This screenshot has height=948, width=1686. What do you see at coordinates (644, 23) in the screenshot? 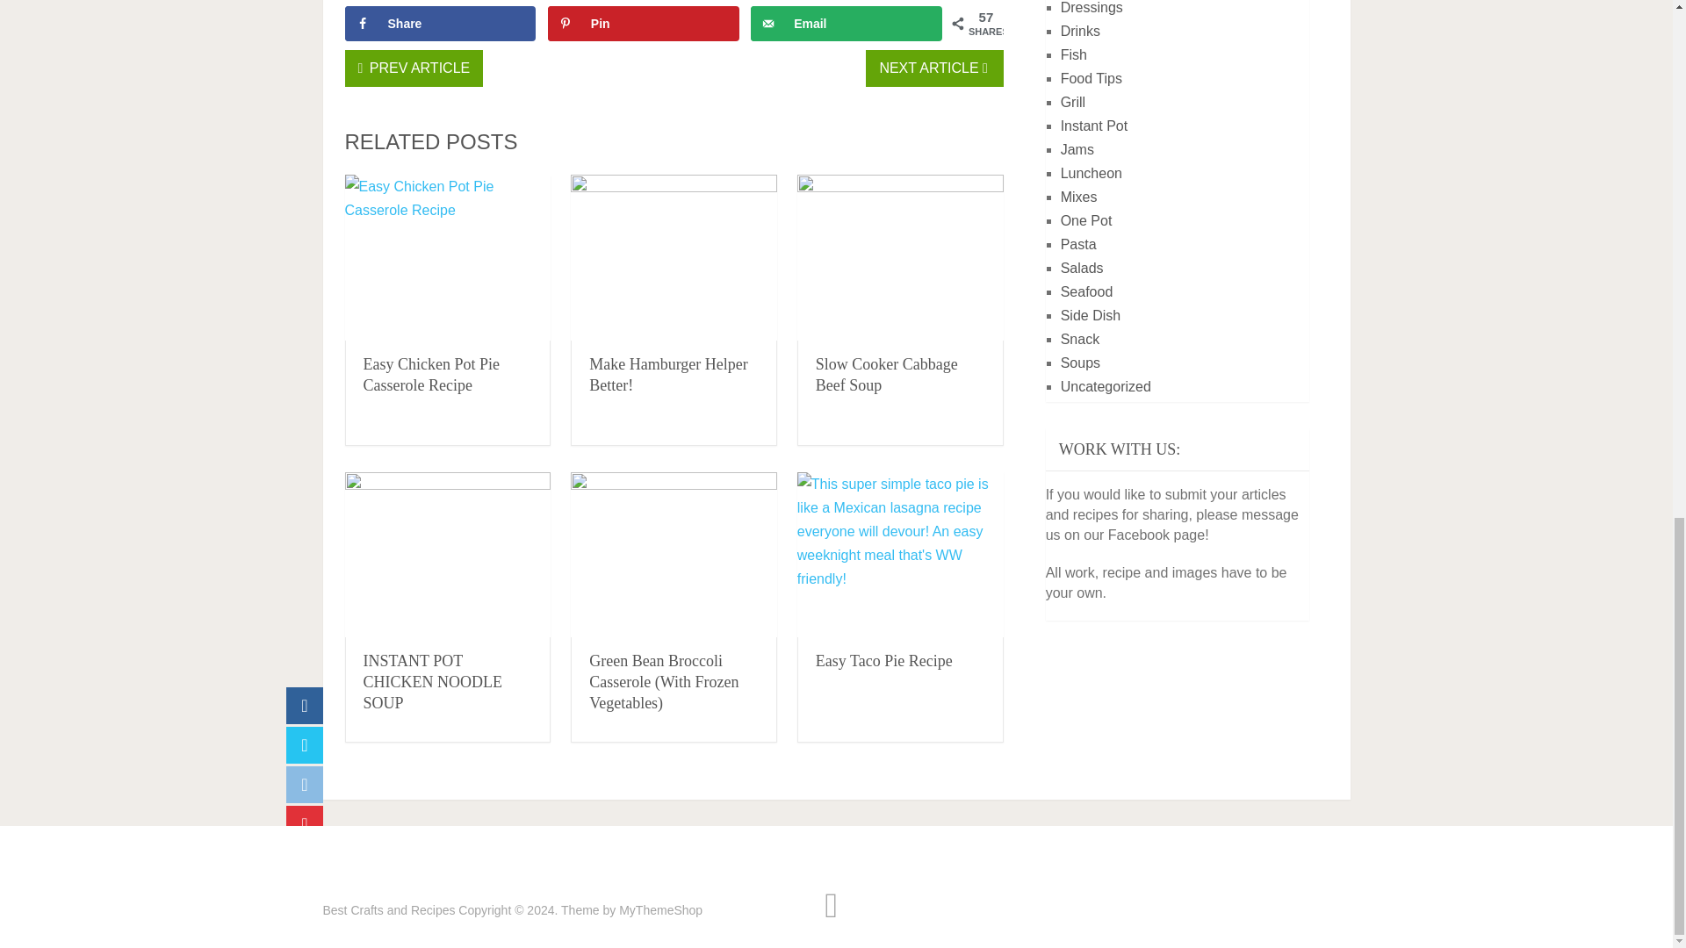
I see `Save to Pinterest` at bounding box center [644, 23].